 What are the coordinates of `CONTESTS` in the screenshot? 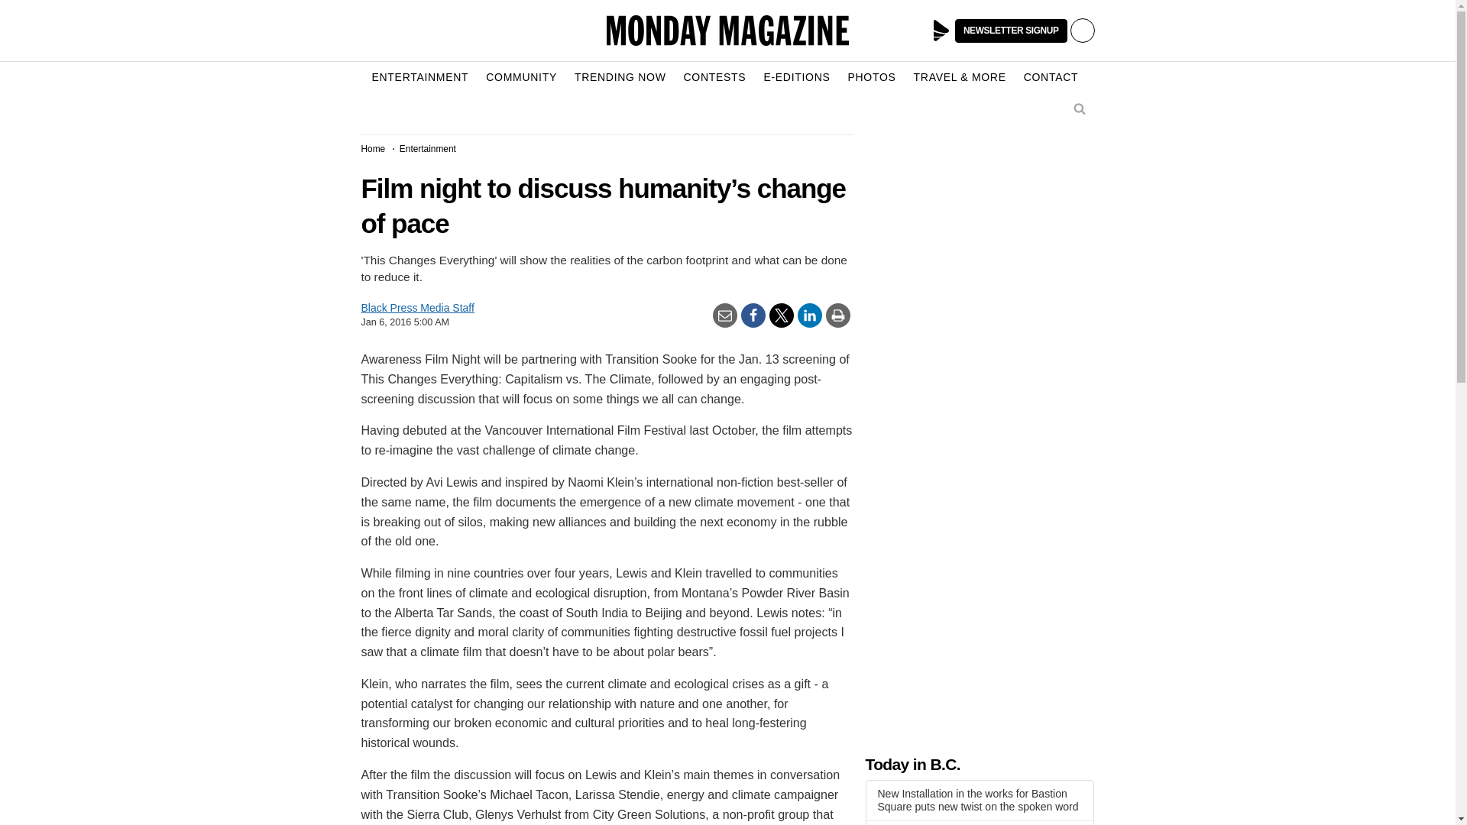 It's located at (715, 78).